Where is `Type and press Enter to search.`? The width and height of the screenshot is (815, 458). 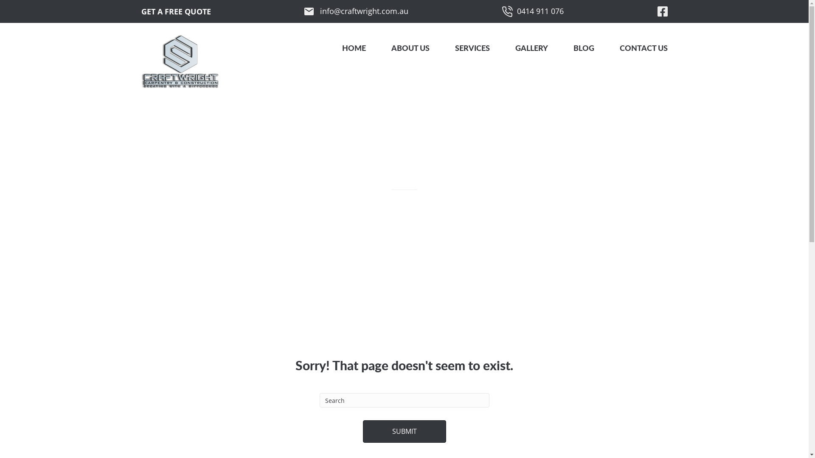
Type and press Enter to search. is located at coordinates (404, 418).